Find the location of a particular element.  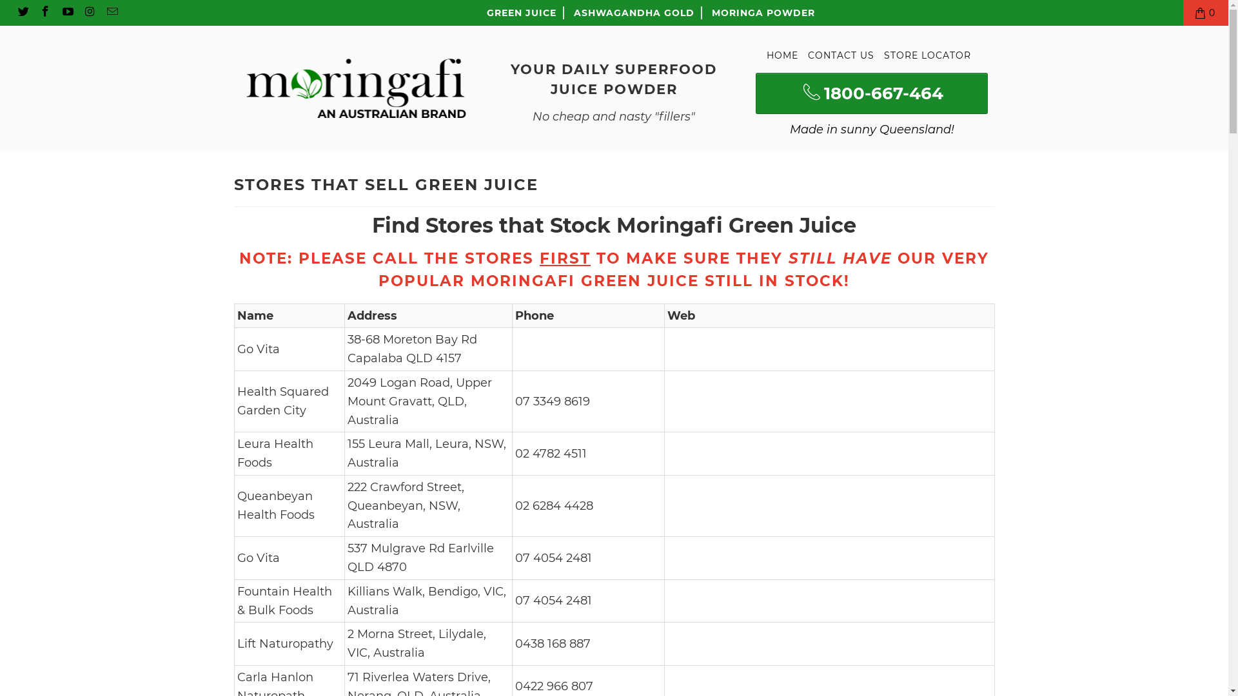

ASHWAGANDHA GOLD is located at coordinates (634, 13).